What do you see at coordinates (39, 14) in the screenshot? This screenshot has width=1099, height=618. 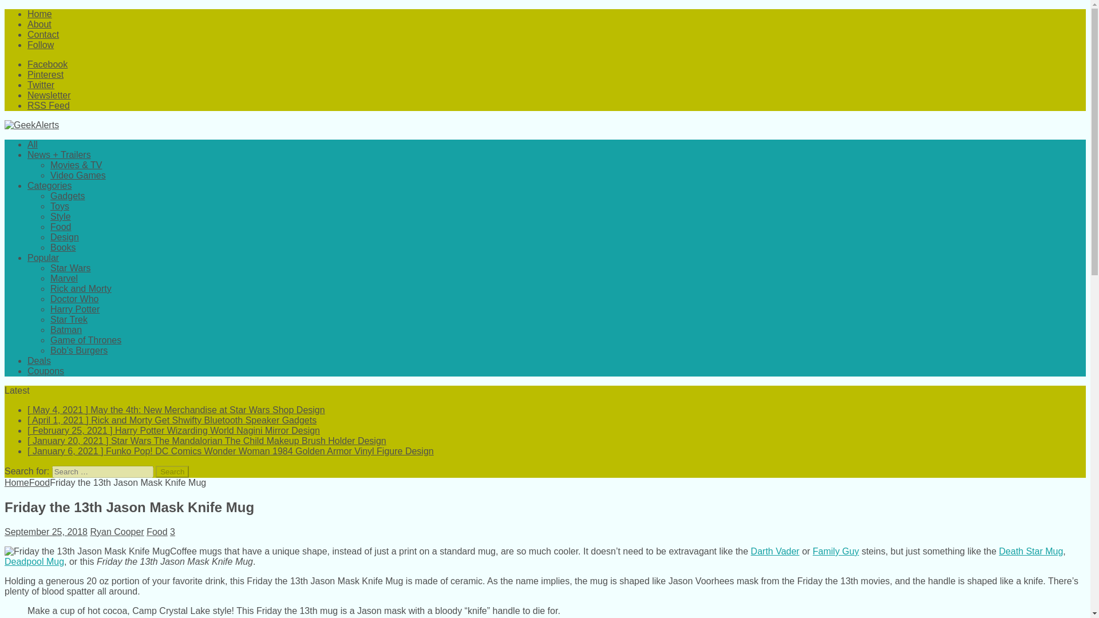 I see `Home` at bounding box center [39, 14].